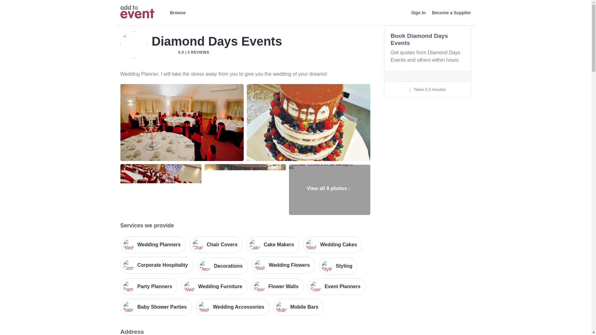 The image size is (596, 335). I want to click on Styling, so click(338, 266).